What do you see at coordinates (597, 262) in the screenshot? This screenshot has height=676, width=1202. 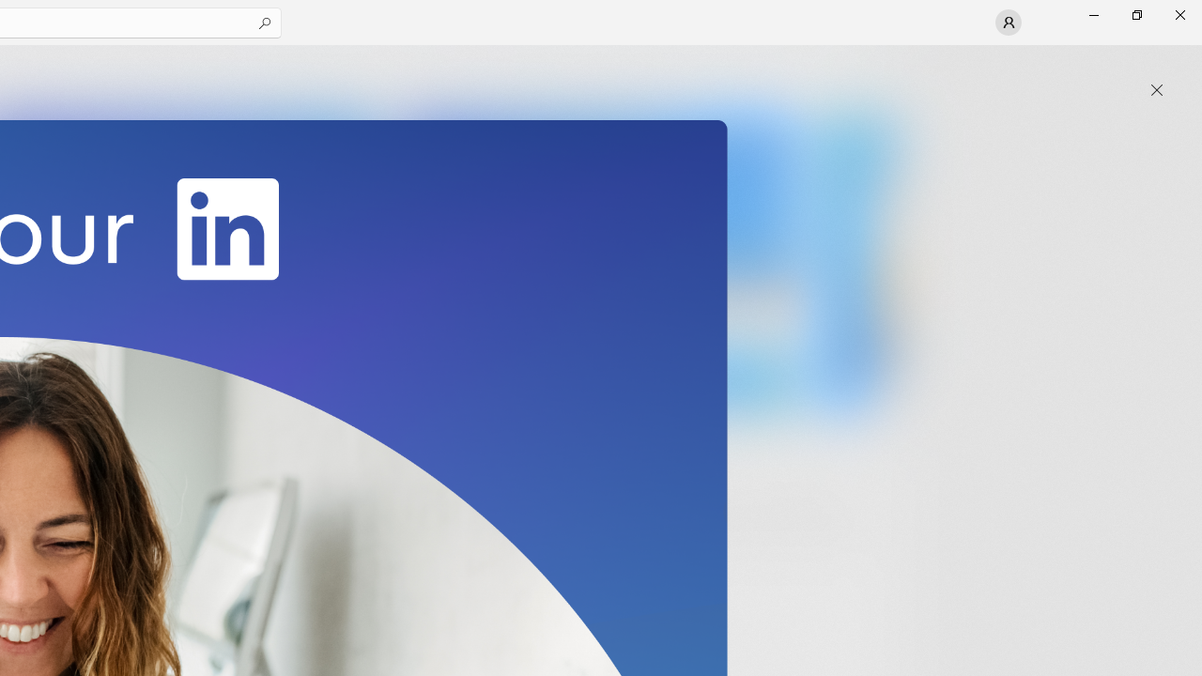 I see `Screenshot 3` at bounding box center [597, 262].